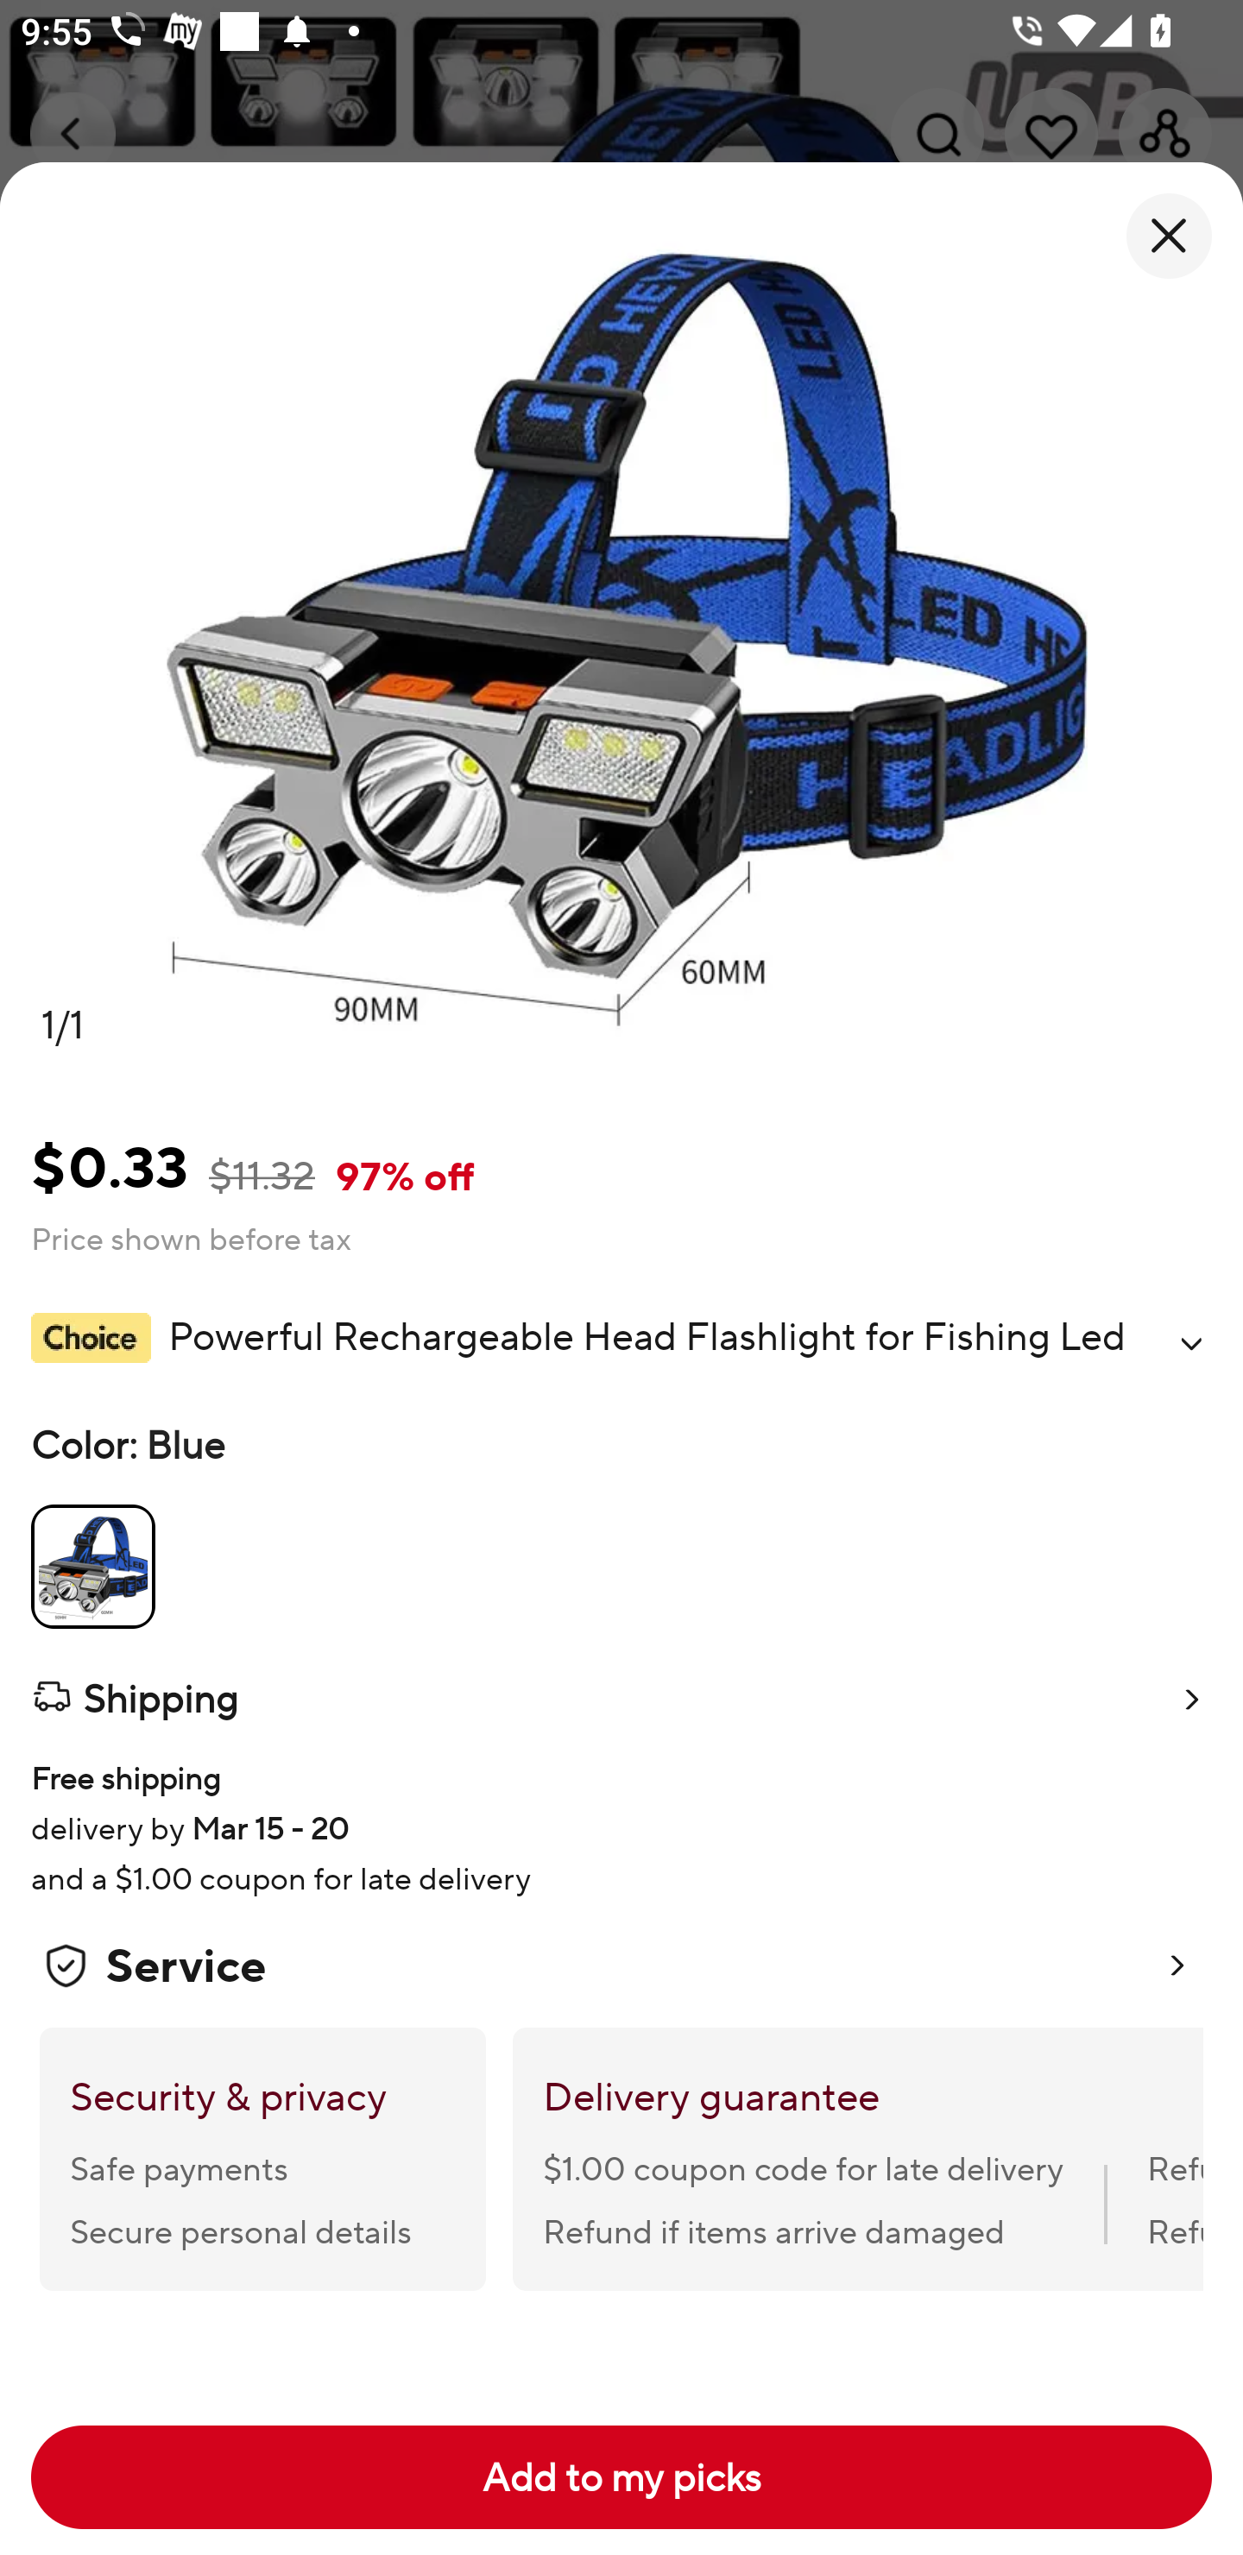 Image resolution: width=1243 pixels, height=2555 pixels. Describe the element at coordinates (1169, 236) in the screenshot. I see `close ` at that location.